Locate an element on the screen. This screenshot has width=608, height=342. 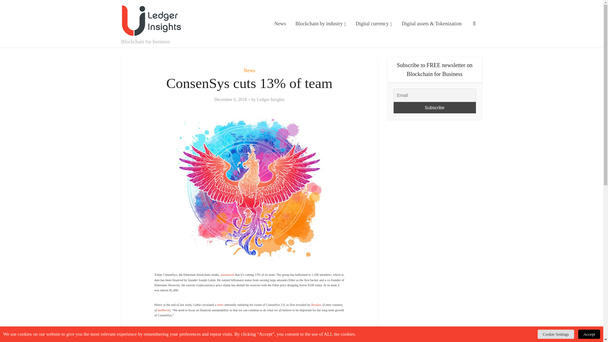
Digital currency is located at coordinates (374, 24).